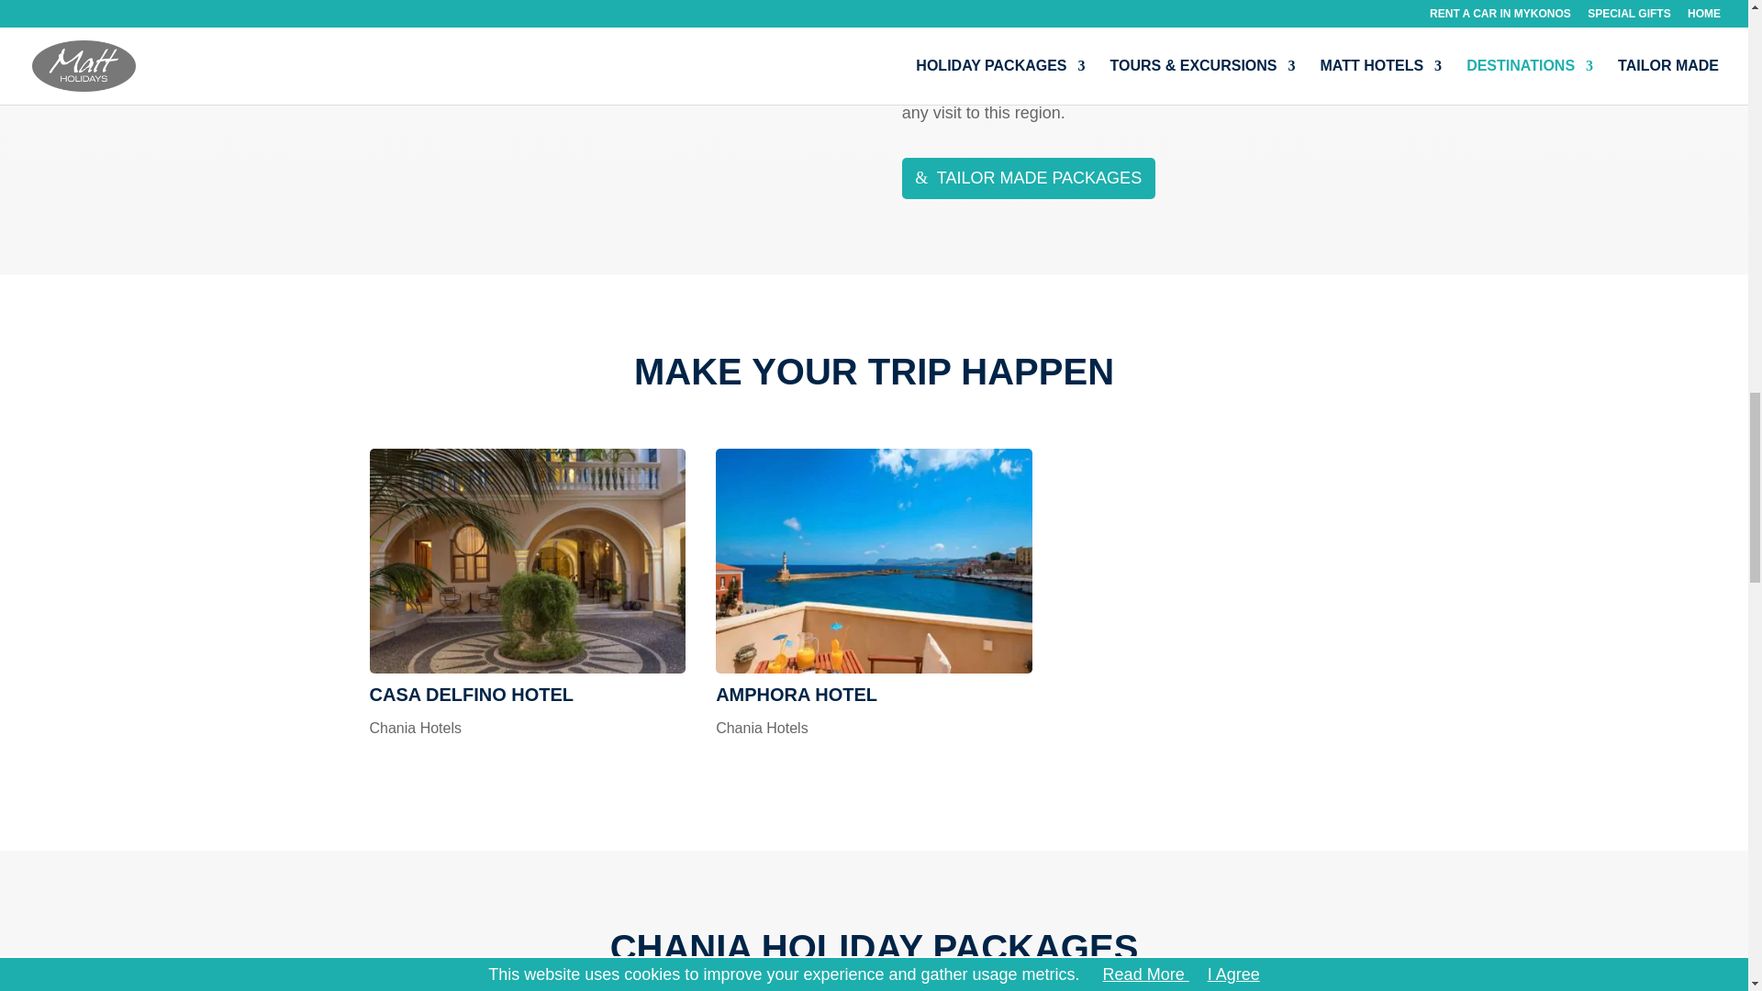 Image resolution: width=1762 pixels, height=991 pixels. Describe the element at coordinates (415, 729) in the screenshot. I see `Chania Hotels` at that location.